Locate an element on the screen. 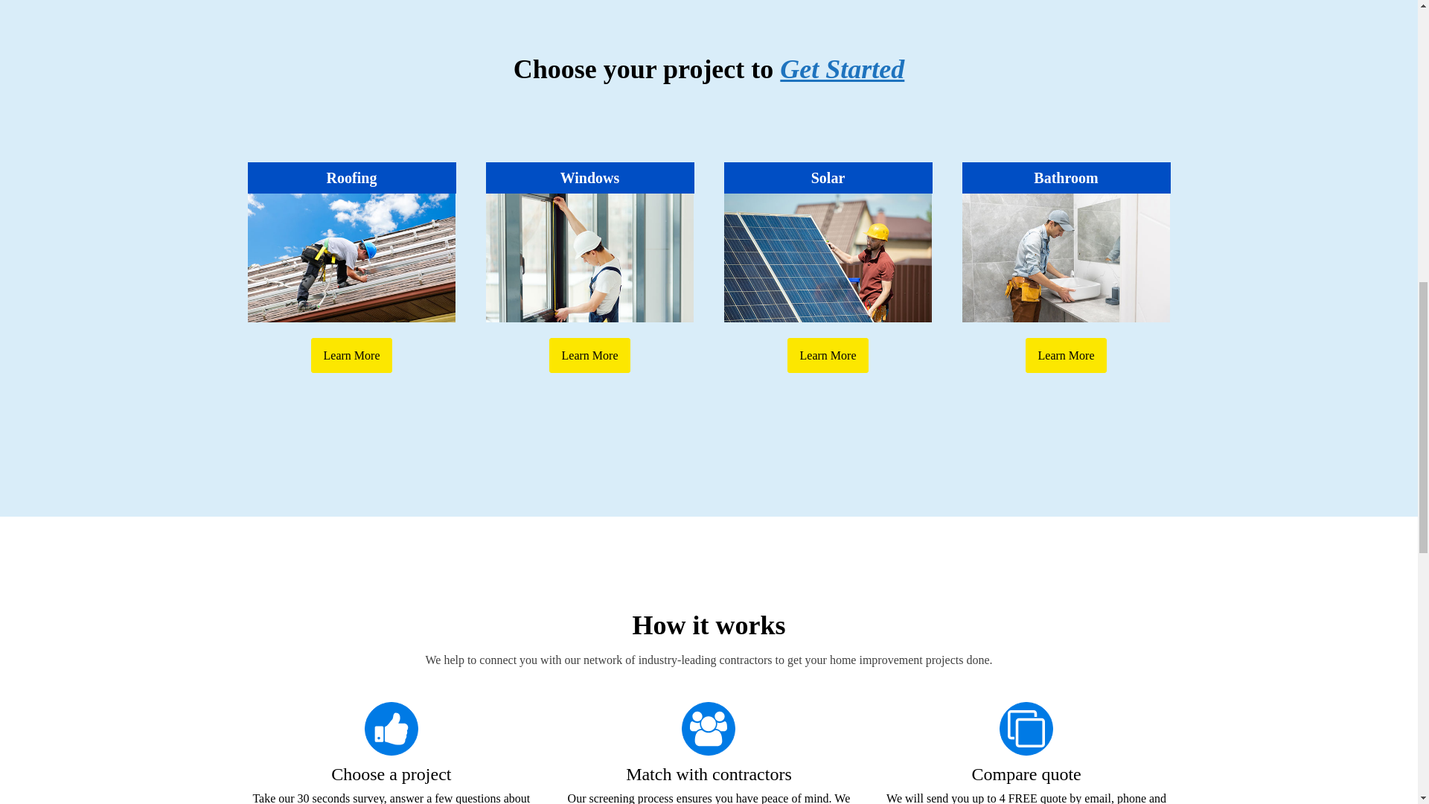 The height and width of the screenshot is (804, 1429). Learn More is located at coordinates (352, 356).